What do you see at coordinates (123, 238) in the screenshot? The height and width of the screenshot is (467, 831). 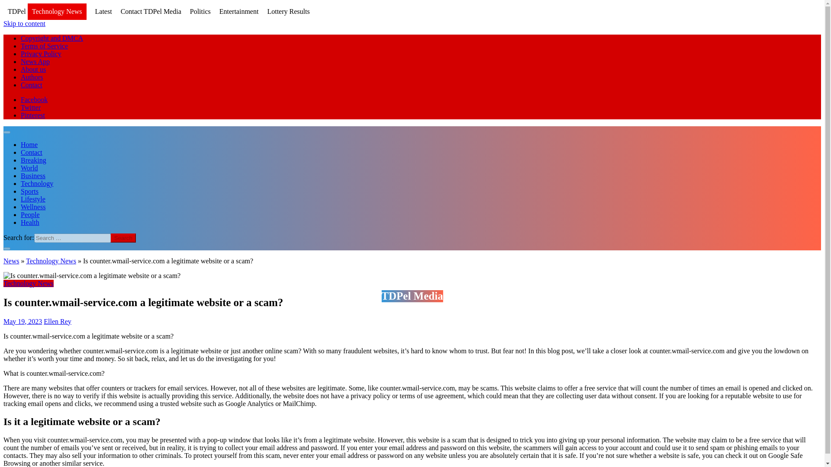 I see `Search` at bounding box center [123, 238].